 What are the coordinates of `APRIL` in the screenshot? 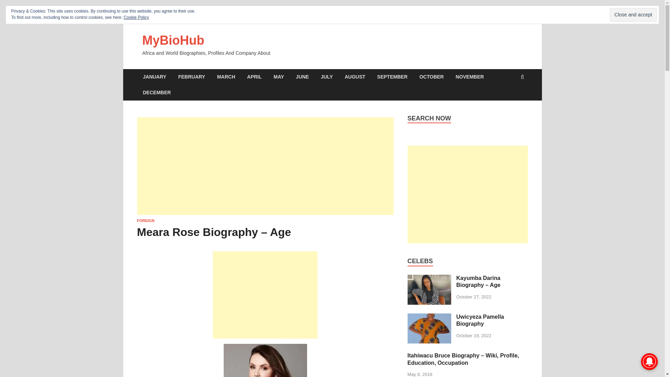 It's located at (254, 77).